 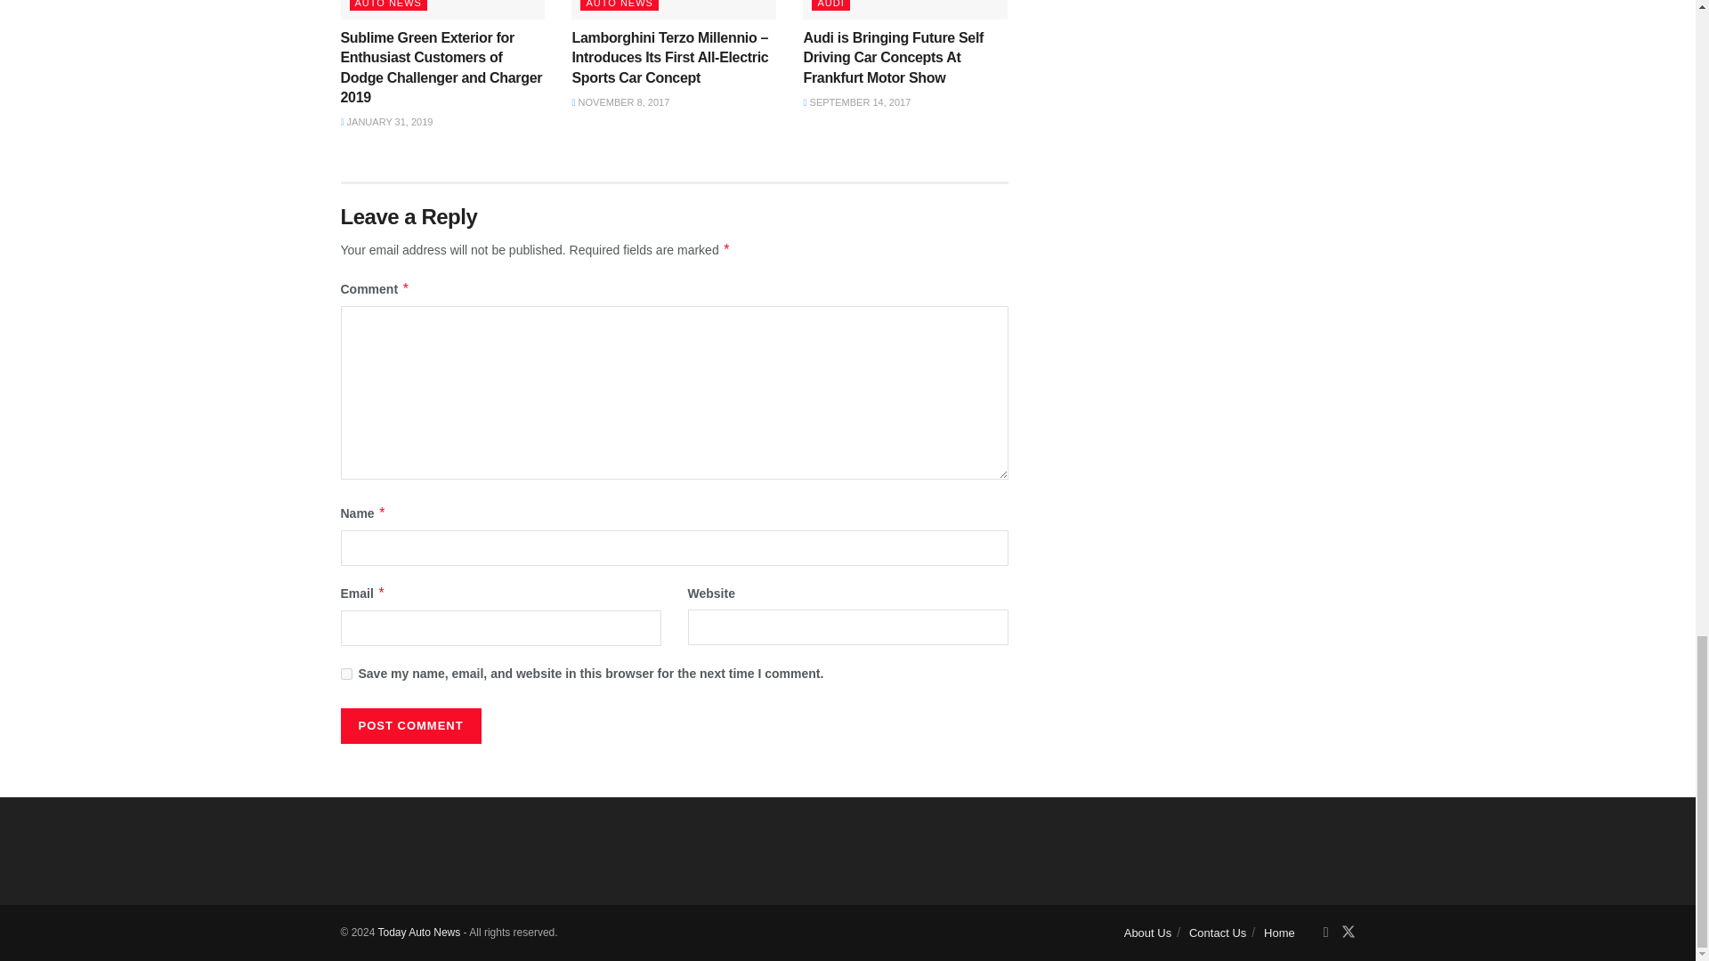 What do you see at coordinates (345, 673) in the screenshot?
I see `yes` at bounding box center [345, 673].